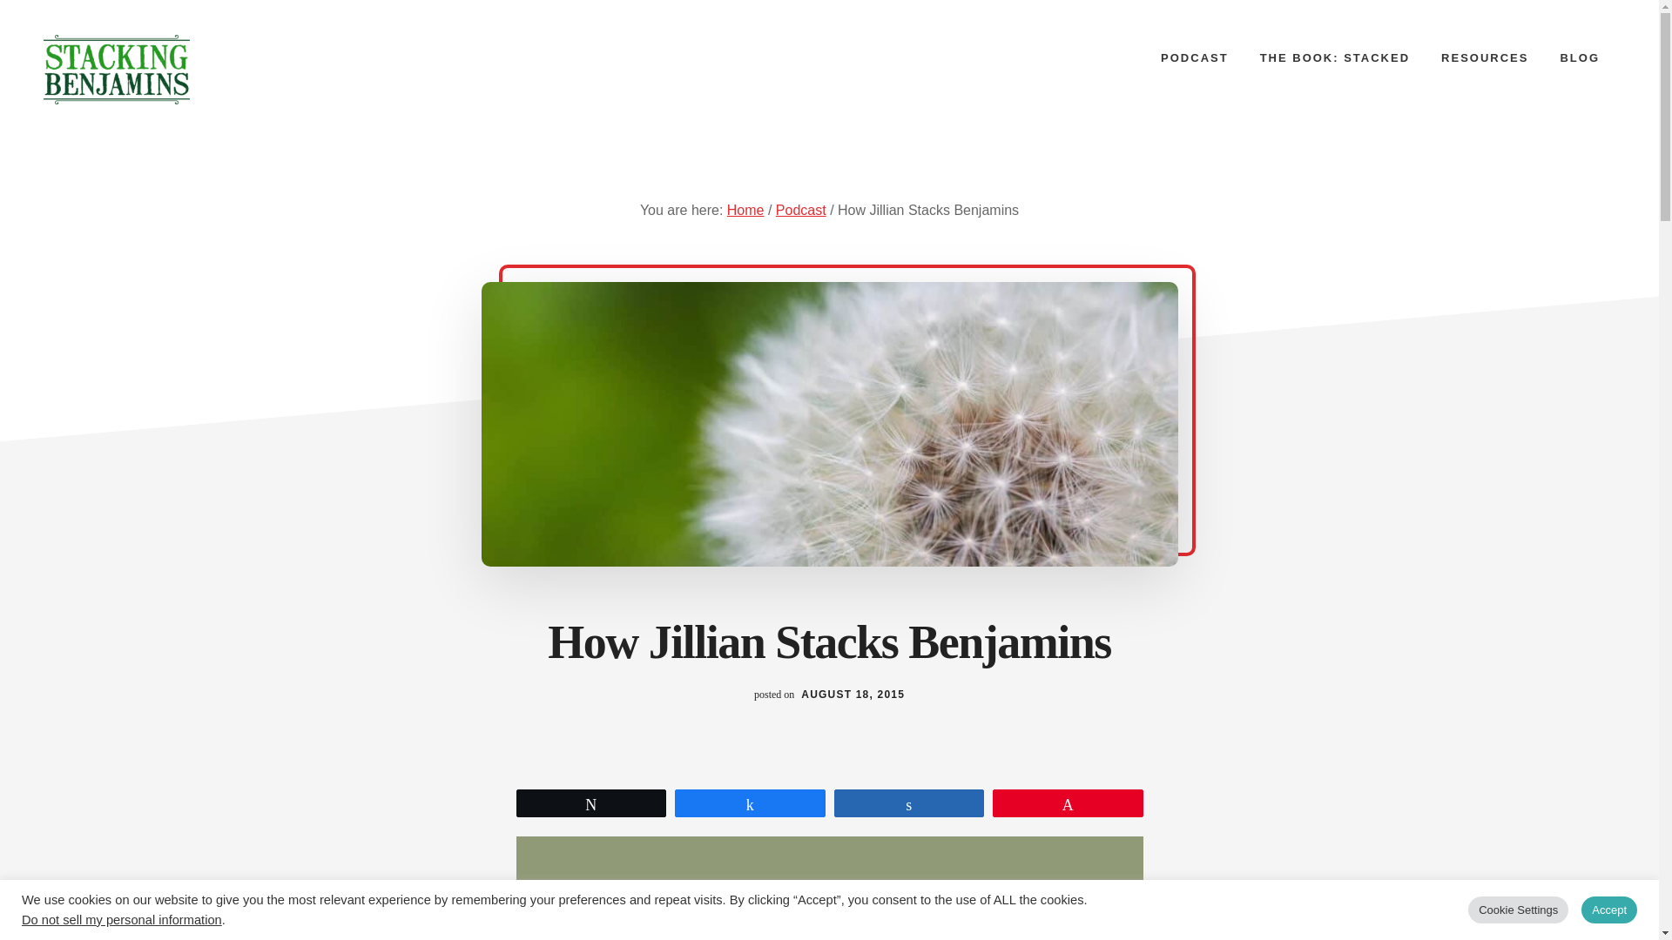 This screenshot has width=1672, height=940. I want to click on Podcast, so click(800, 210).